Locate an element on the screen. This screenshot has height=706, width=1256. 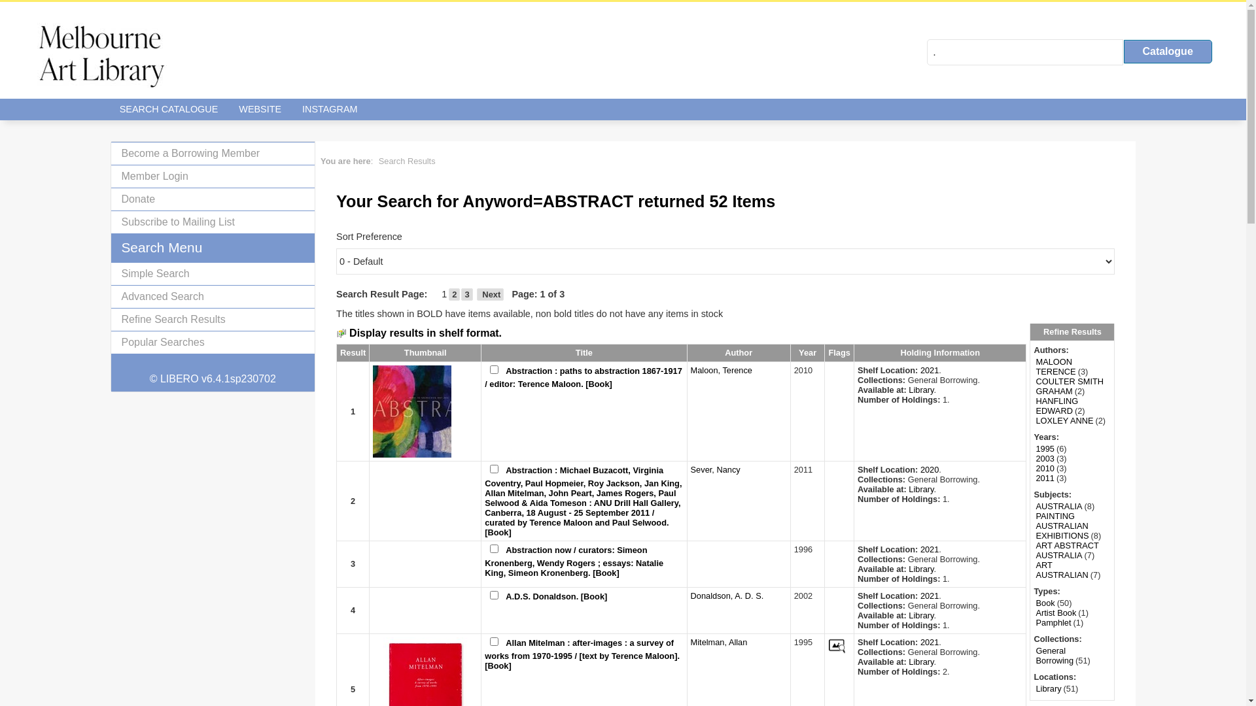
Member Login is located at coordinates (213, 176).